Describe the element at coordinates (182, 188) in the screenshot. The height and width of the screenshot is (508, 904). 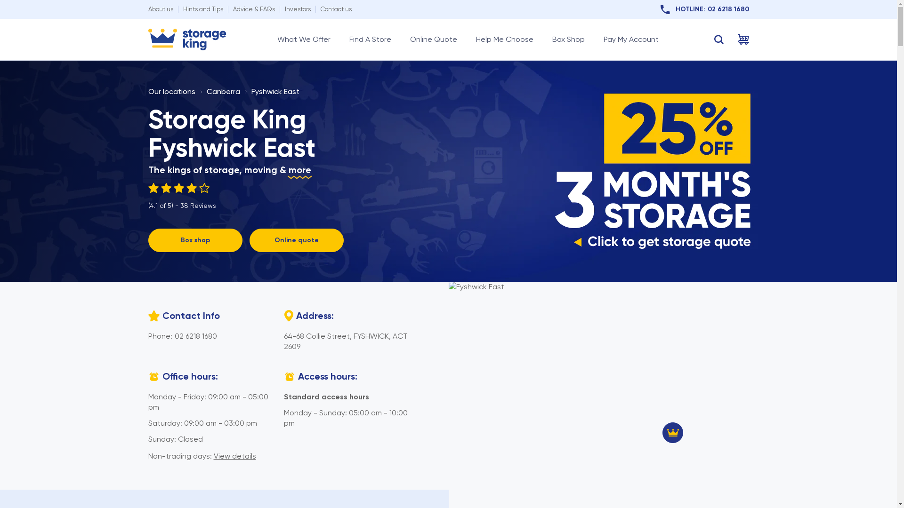
I see `4.10` at that location.